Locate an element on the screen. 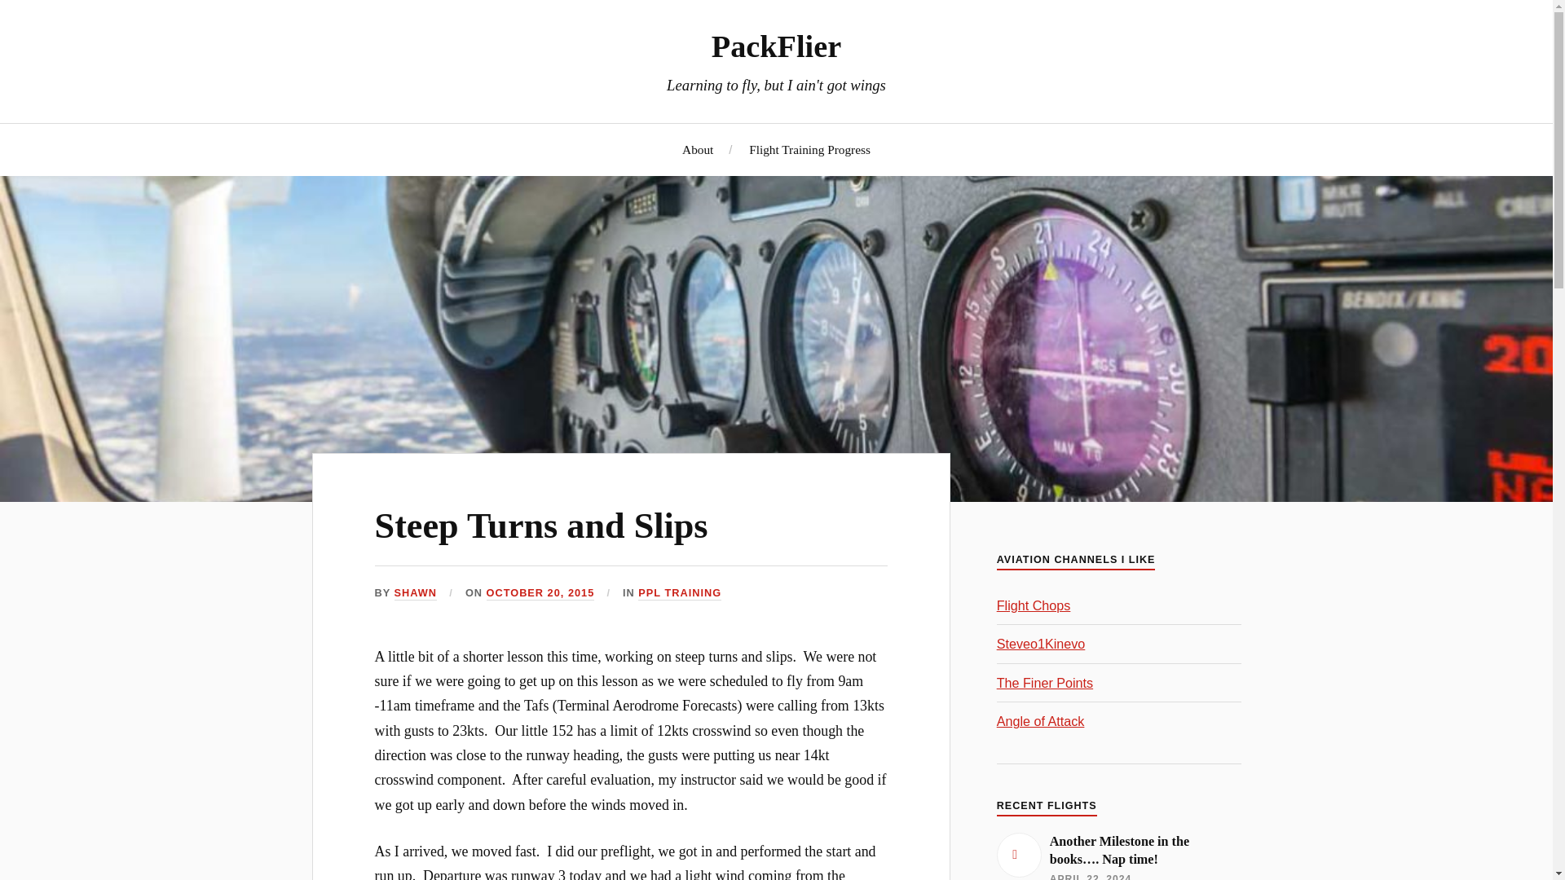 The image size is (1565, 880). PackFlier is located at coordinates (776, 46).